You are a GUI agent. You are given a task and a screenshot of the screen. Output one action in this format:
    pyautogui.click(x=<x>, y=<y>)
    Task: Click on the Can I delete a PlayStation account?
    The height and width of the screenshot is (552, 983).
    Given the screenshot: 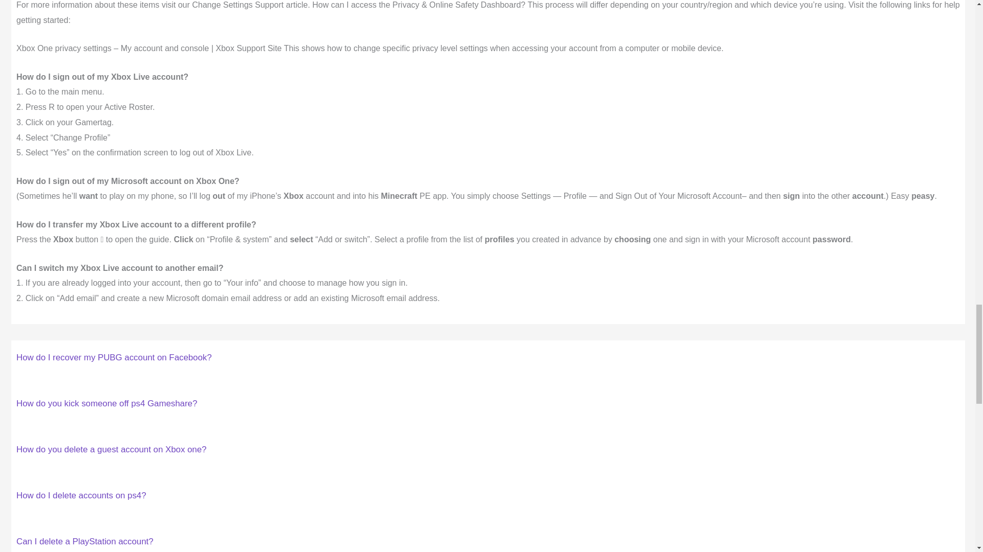 What is the action you would take?
    pyautogui.click(x=85, y=541)
    